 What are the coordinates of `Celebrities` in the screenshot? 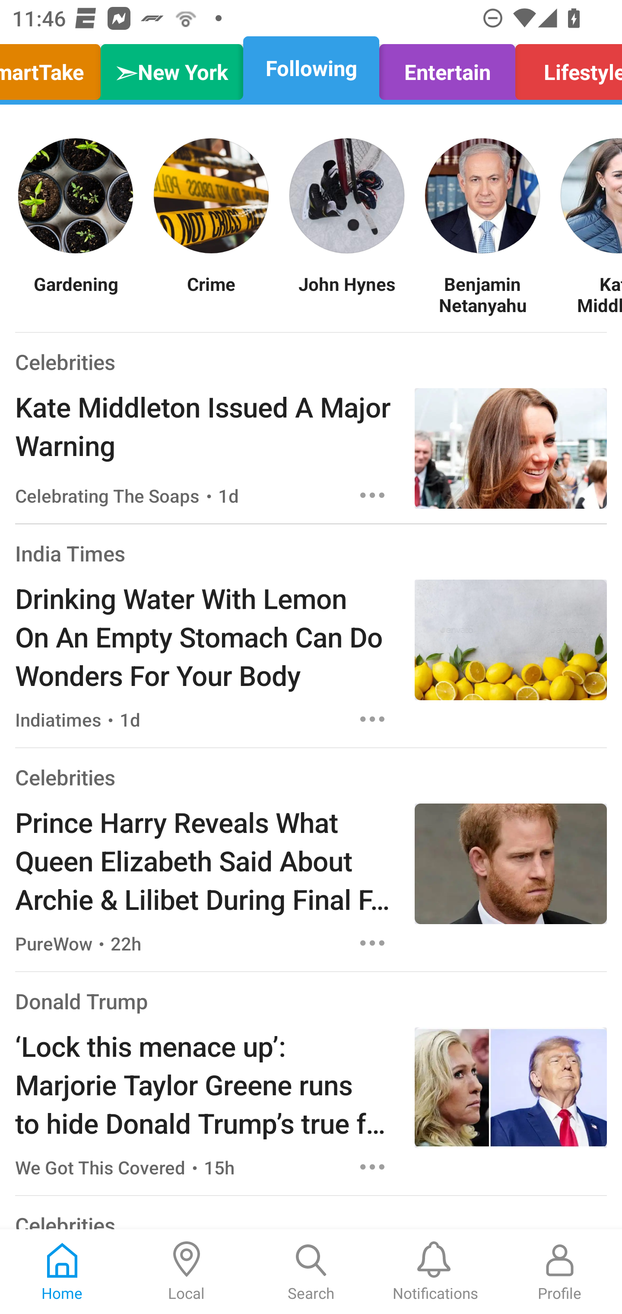 It's located at (65, 777).